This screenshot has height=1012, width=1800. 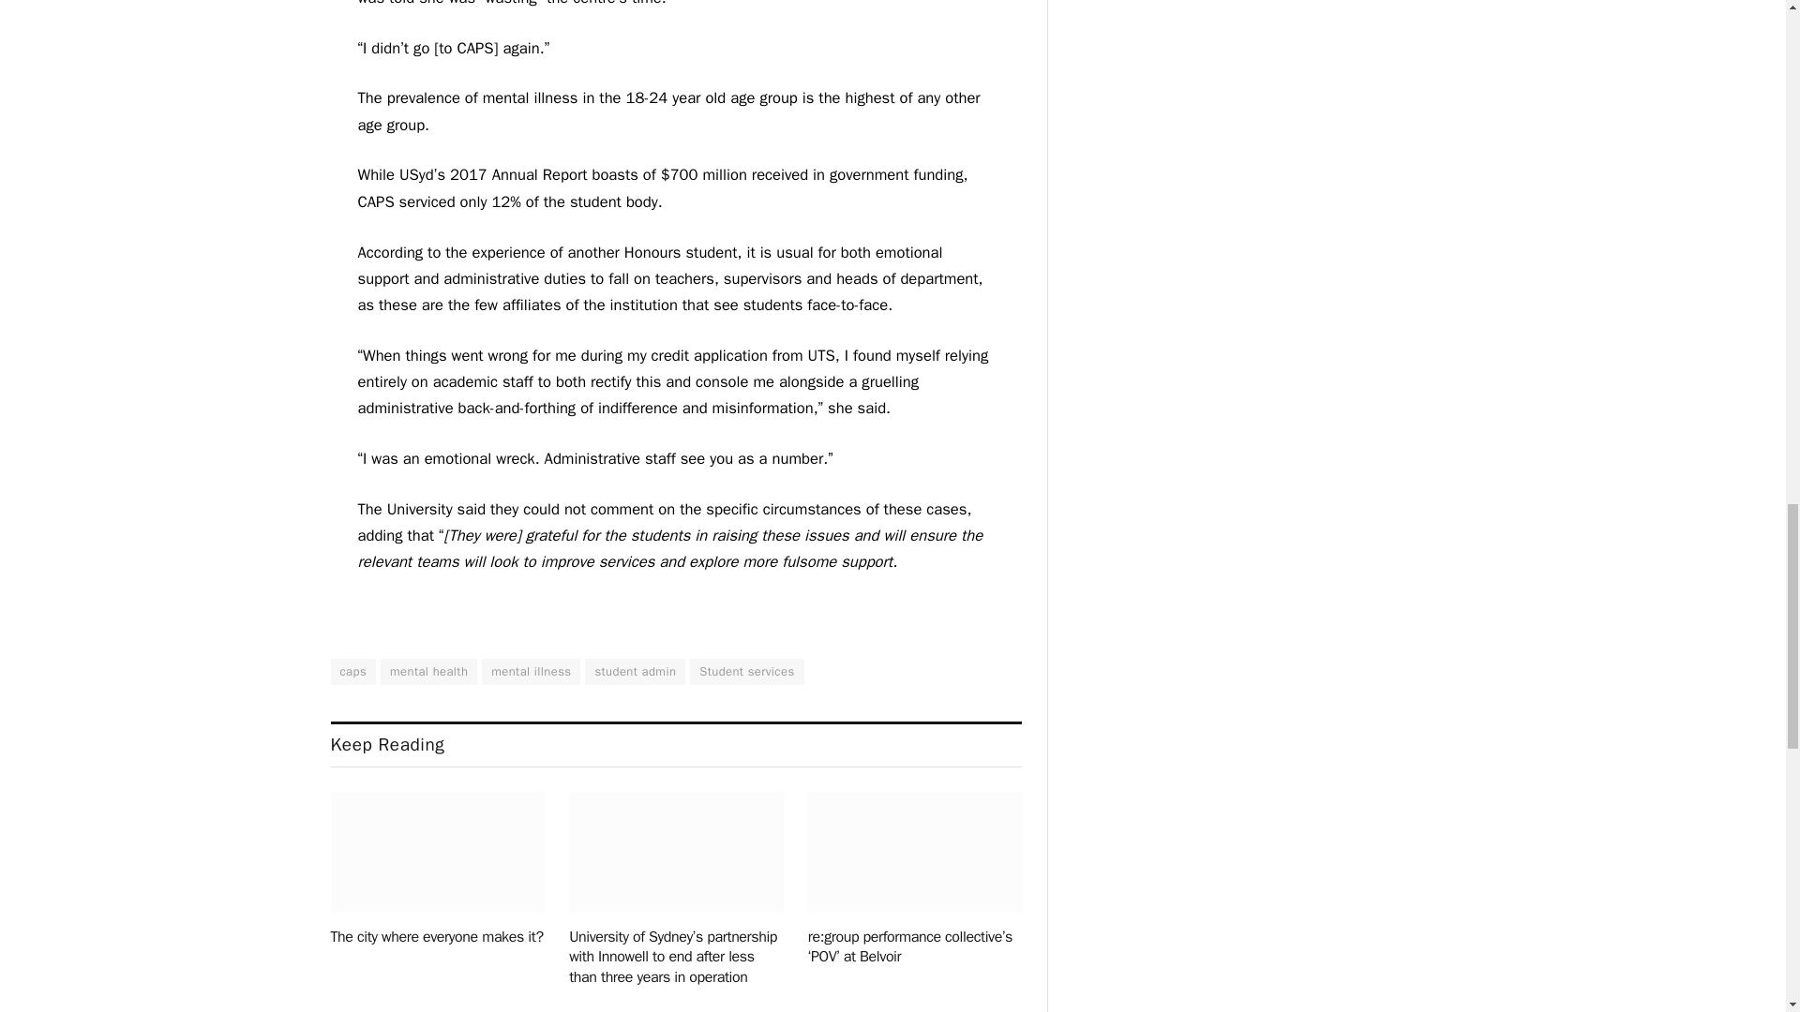 I want to click on The city where everyone makes it?, so click(x=437, y=852).